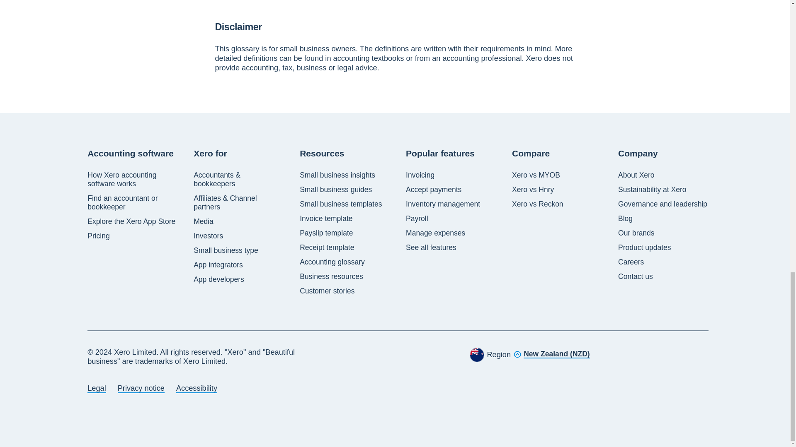  Describe the element at coordinates (337, 175) in the screenshot. I see `Small business insights` at that location.